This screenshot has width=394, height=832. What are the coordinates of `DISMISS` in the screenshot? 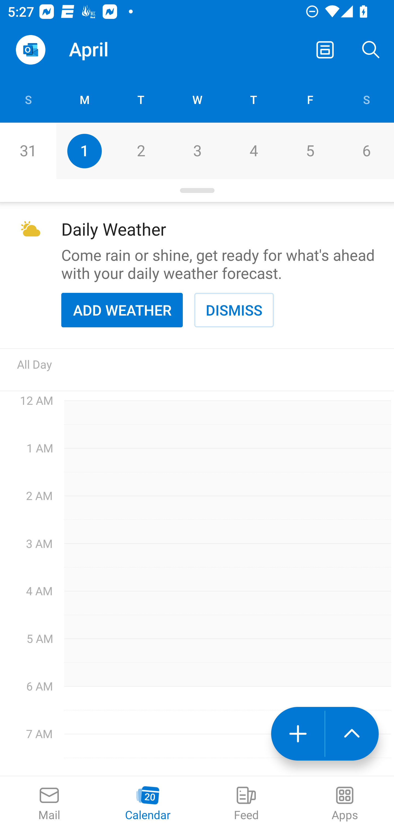 It's located at (234, 310).